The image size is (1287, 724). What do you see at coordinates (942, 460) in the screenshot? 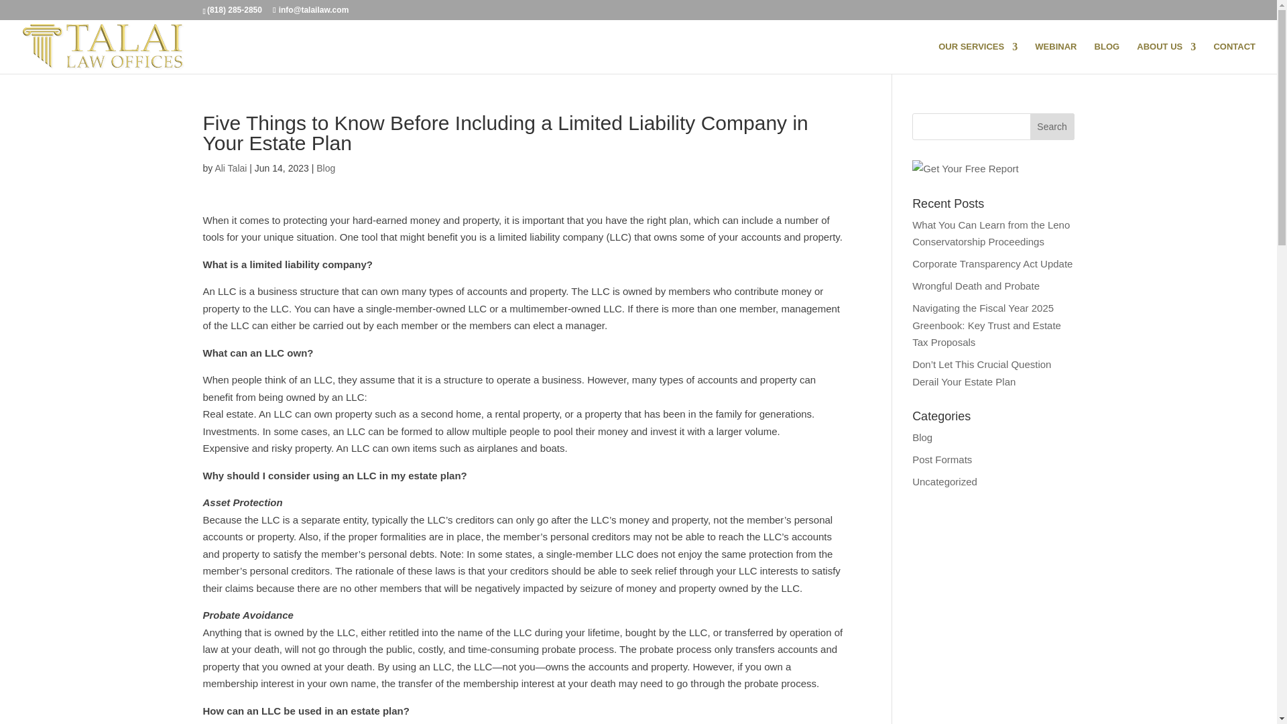
I see `Post Formats` at bounding box center [942, 460].